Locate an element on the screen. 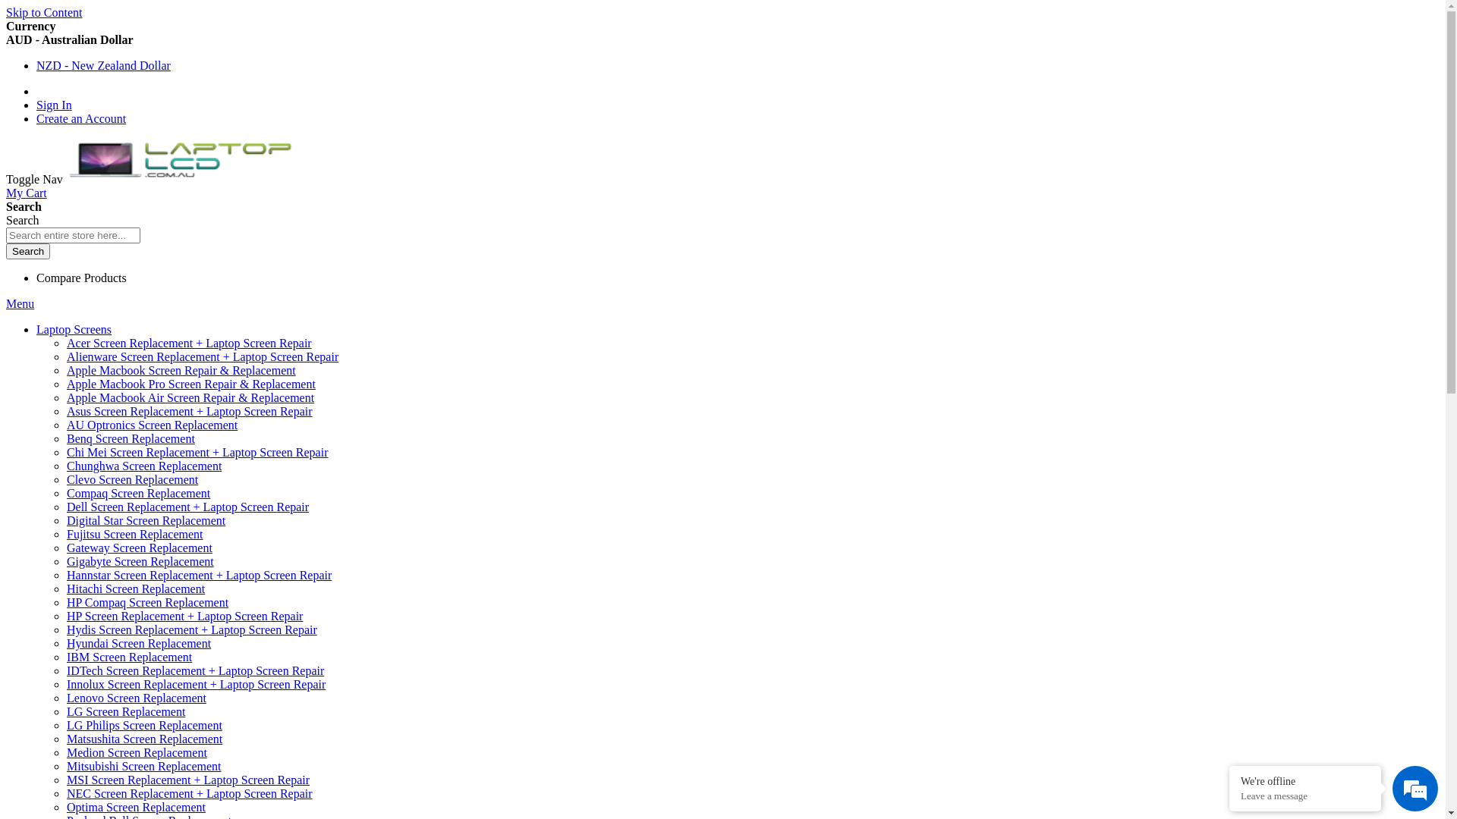 This screenshot has width=1457, height=819. Hitachi Screen Replacement is located at coordinates (136, 588).